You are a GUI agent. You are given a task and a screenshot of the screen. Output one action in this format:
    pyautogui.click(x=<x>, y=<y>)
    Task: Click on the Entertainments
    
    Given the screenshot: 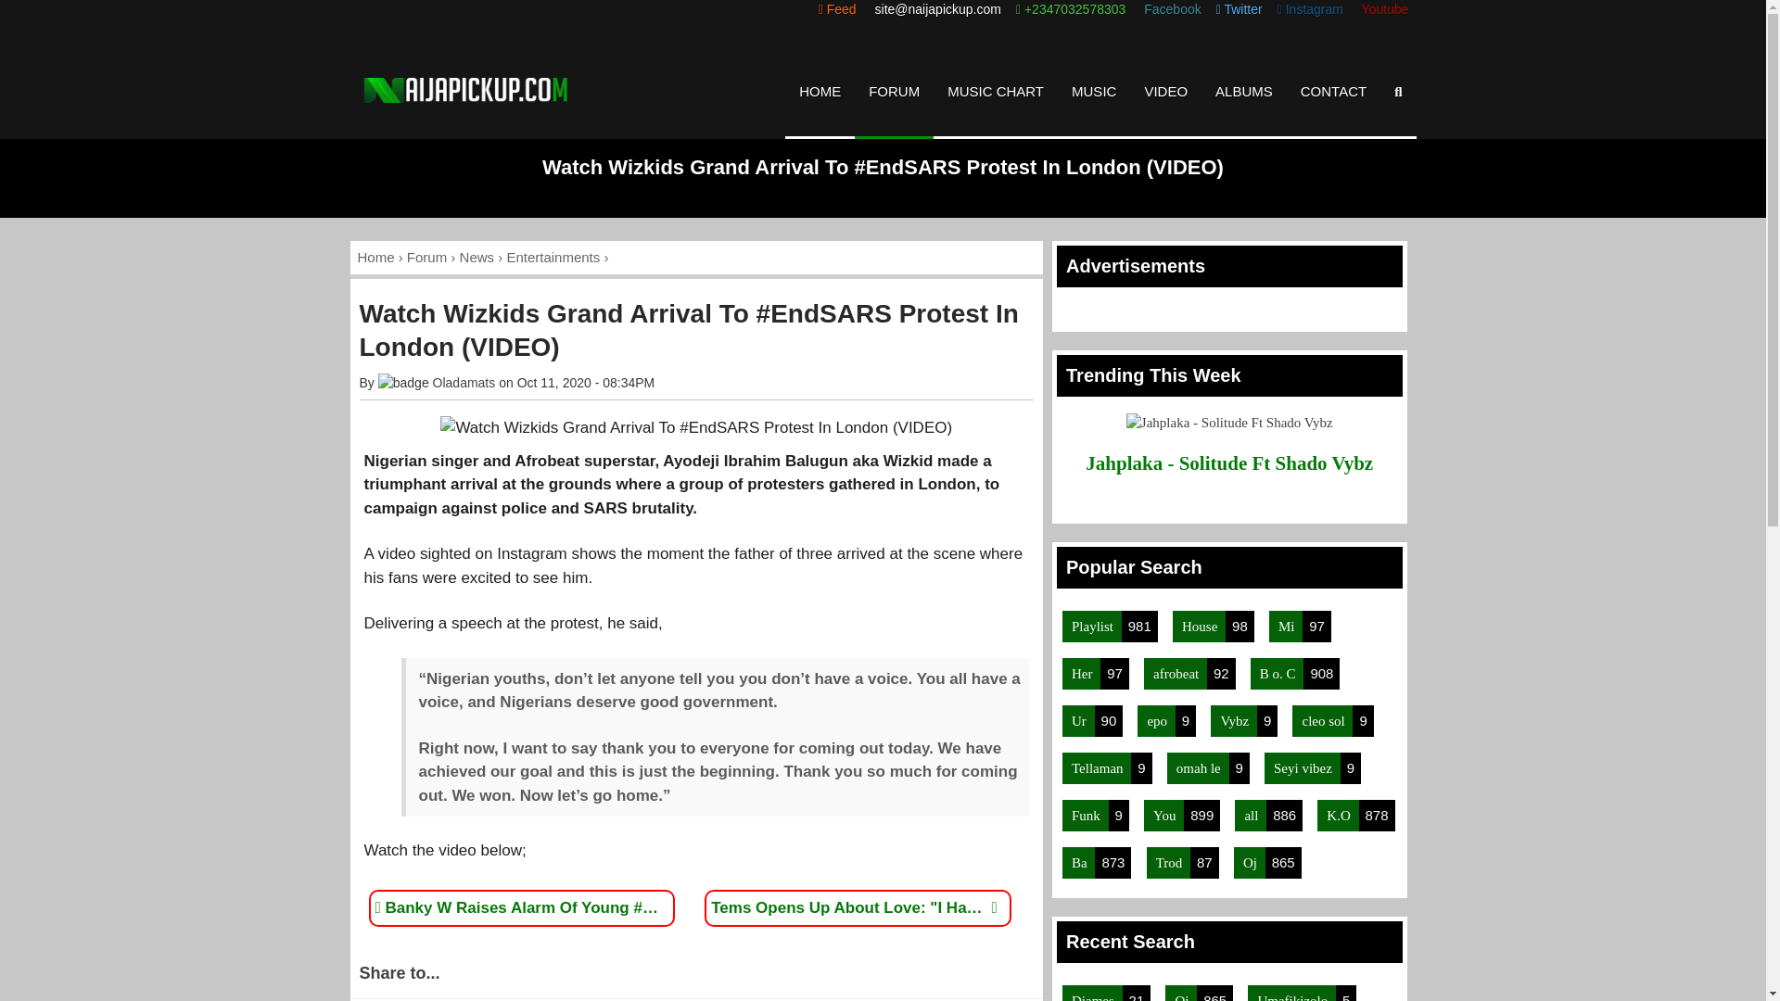 What is the action you would take?
    pyautogui.click(x=553, y=257)
    